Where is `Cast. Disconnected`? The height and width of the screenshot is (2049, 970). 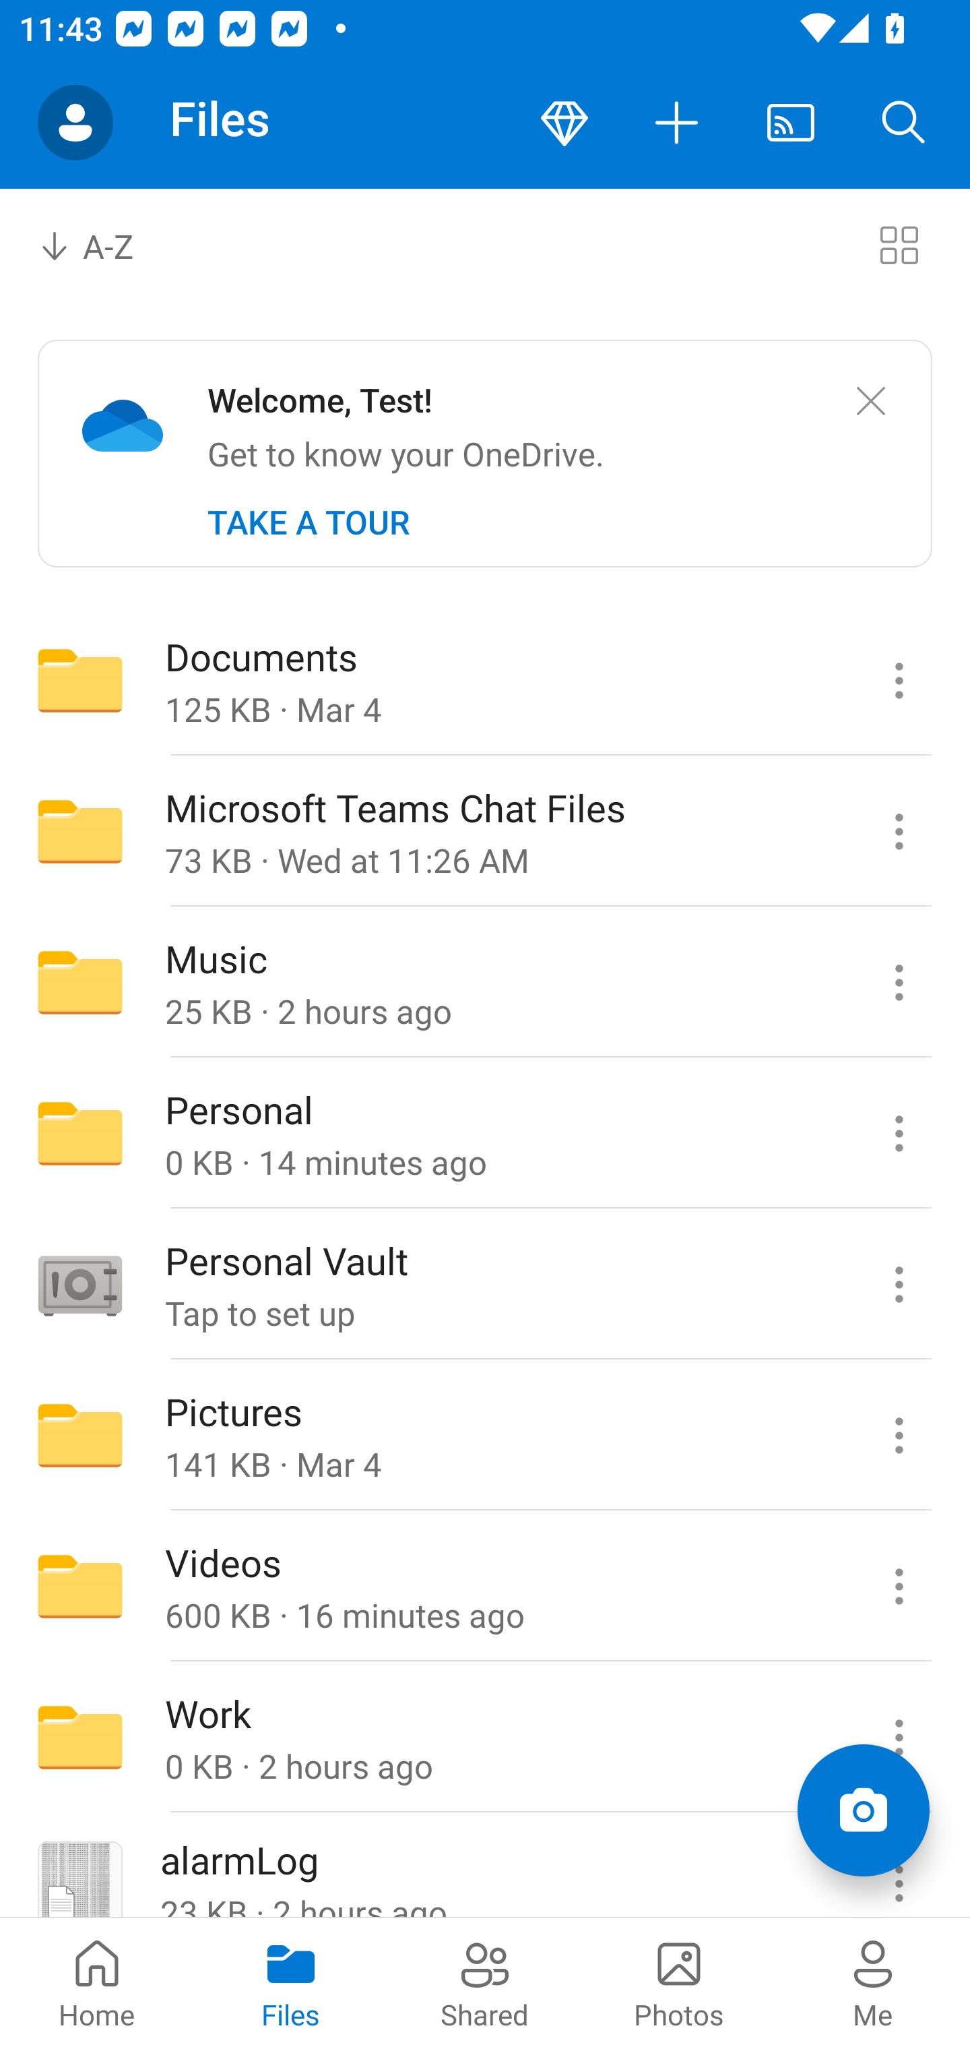 Cast. Disconnected is located at coordinates (791, 123).